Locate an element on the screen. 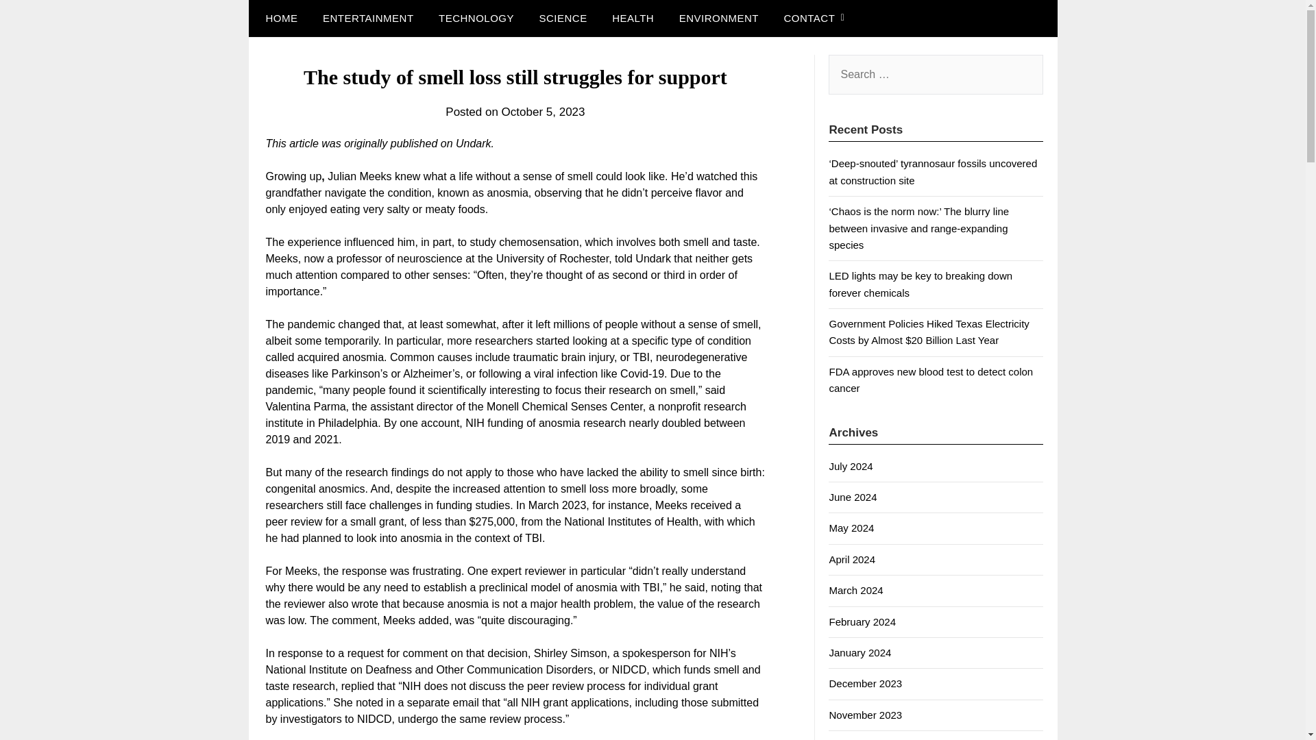 This screenshot has width=1316, height=740. December 2023 is located at coordinates (865, 683).